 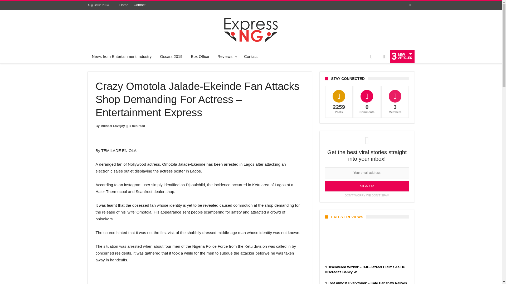 I want to click on News from Entertainment Industry, so click(x=122, y=56).